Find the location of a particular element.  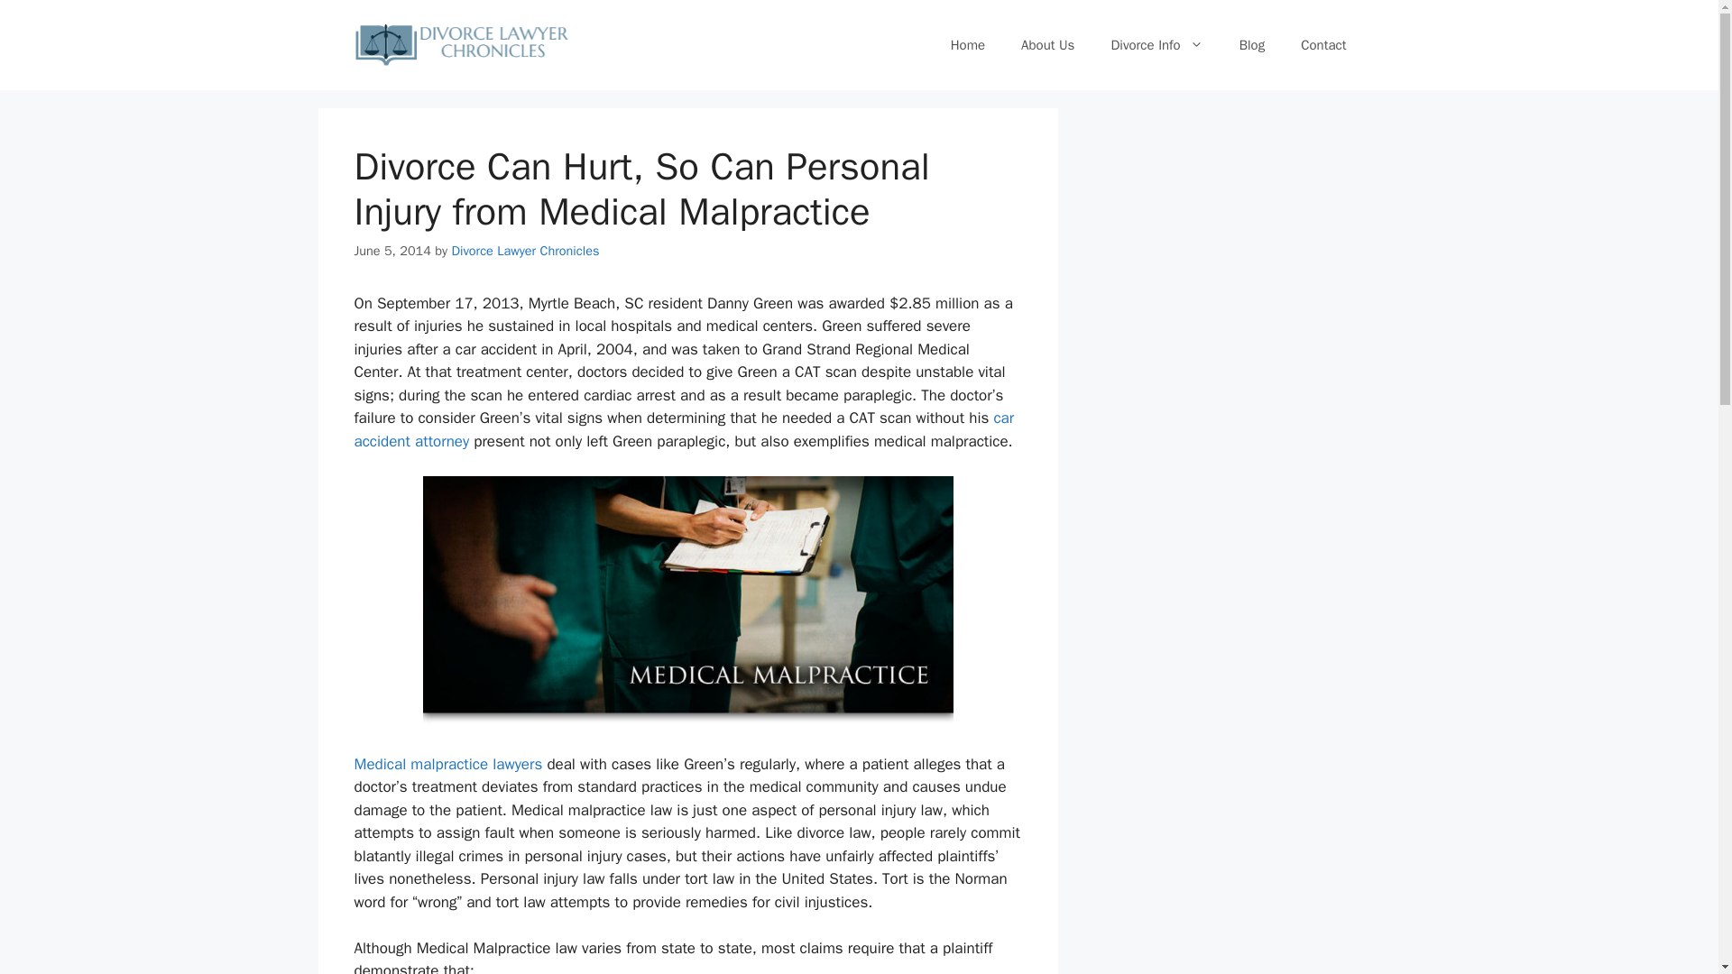

Medical malpractice lawyers is located at coordinates (447, 764).